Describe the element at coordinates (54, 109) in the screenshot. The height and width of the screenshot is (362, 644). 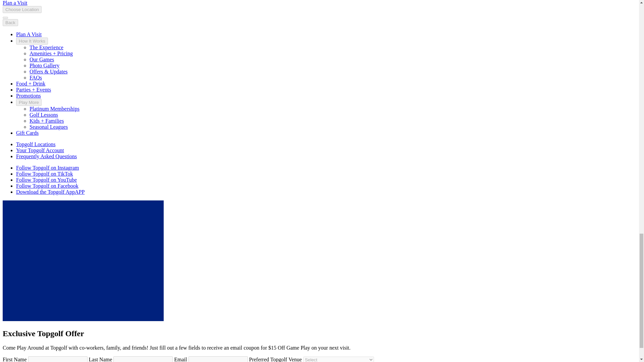
I see `Platinum Memberships` at that location.